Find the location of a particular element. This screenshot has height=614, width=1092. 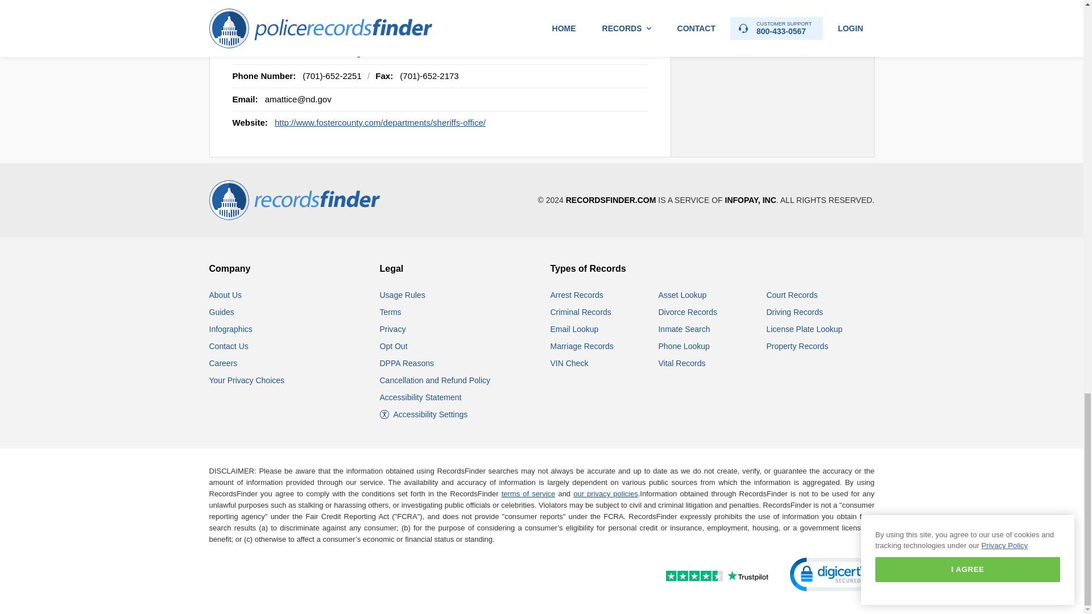

View Public Records Infographics and Statistics is located at coordinates (231, 329).